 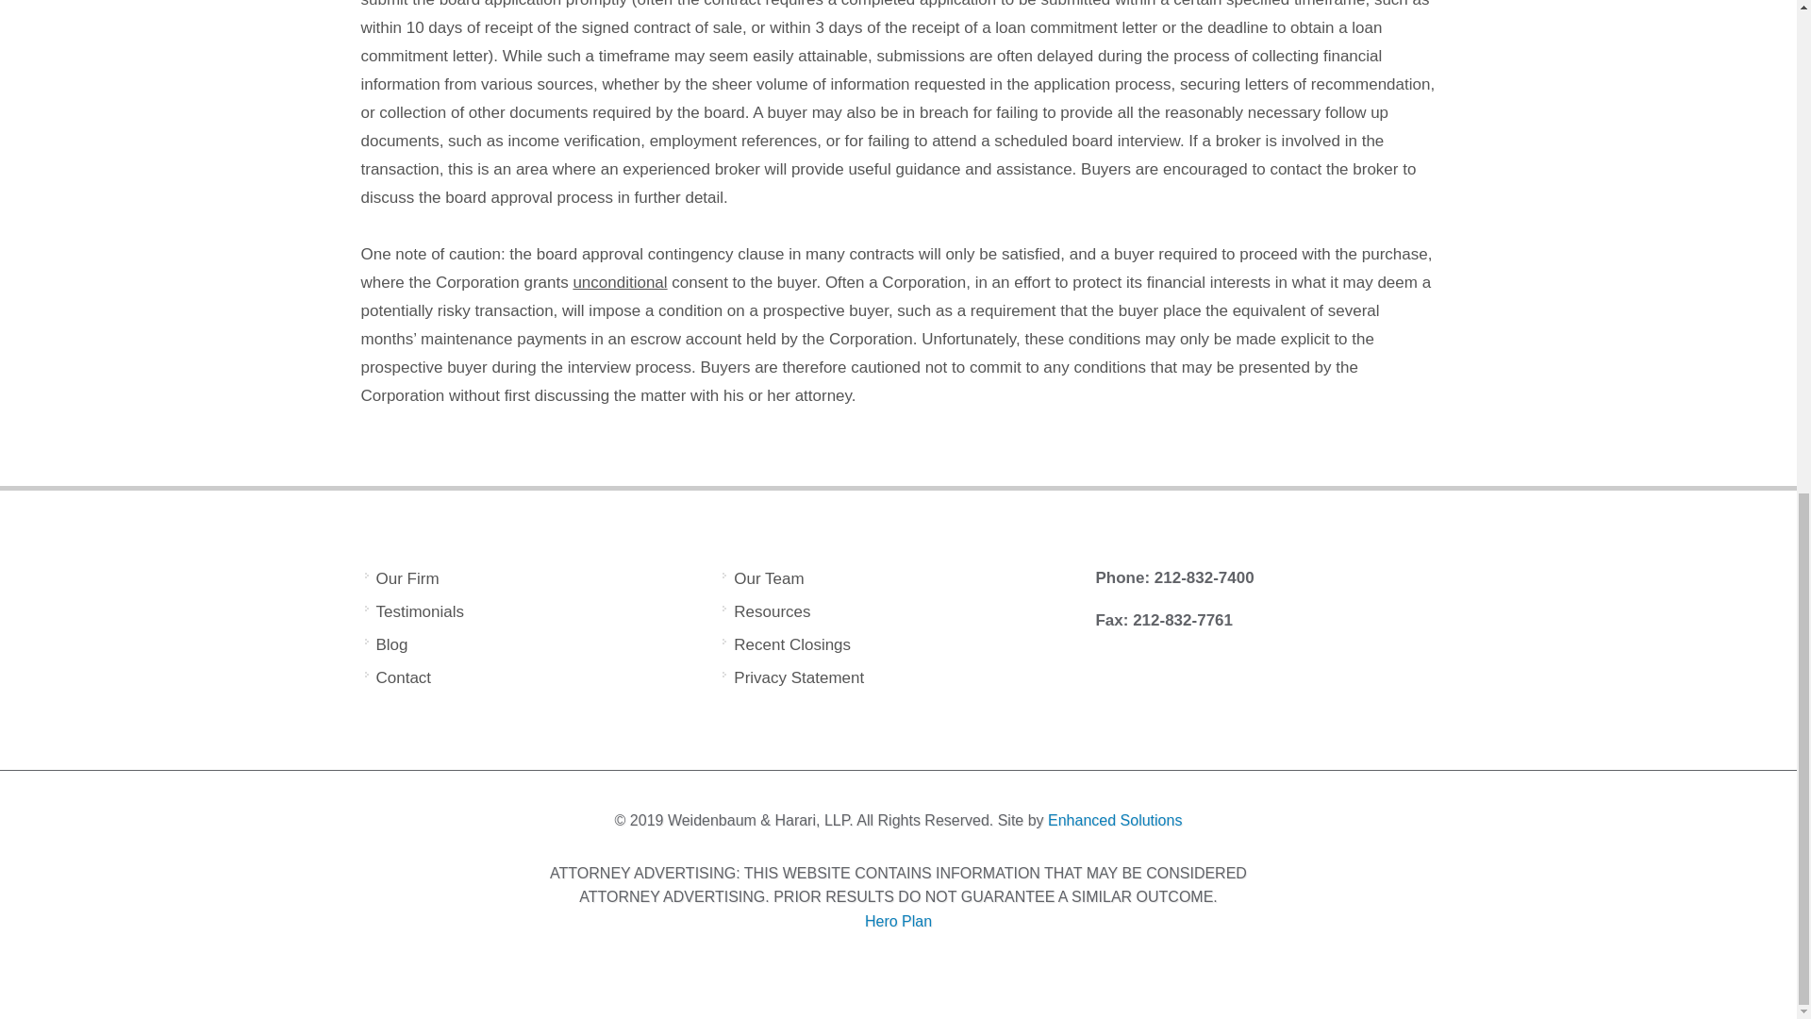 I want to click on Our Team, so click(x=764, y=579).